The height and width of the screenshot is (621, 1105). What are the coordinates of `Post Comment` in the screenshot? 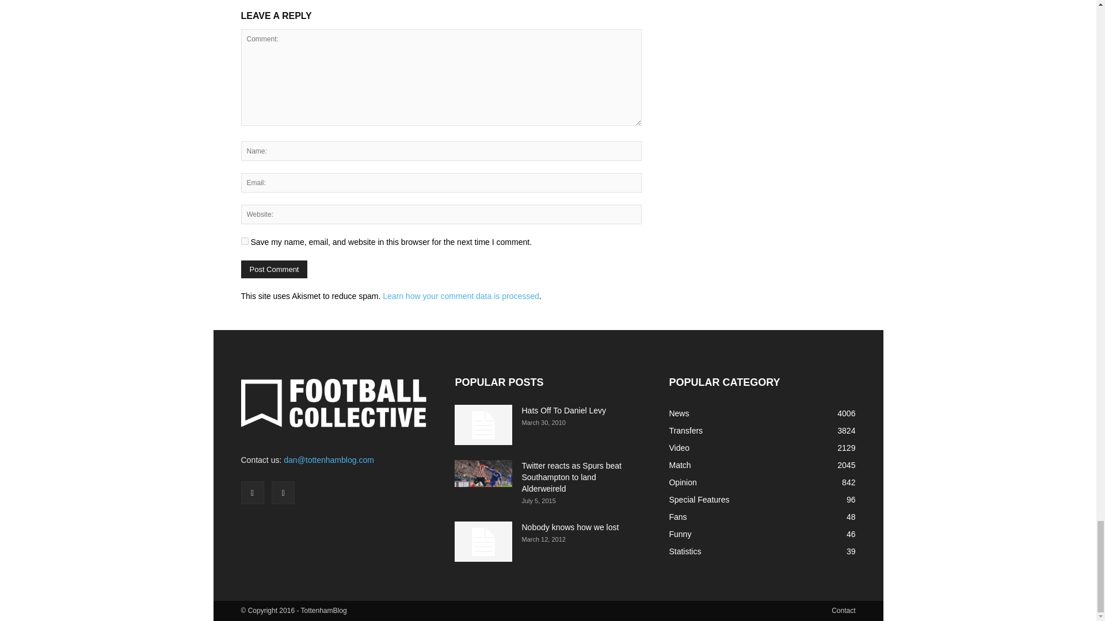 It's located at (274, 269).